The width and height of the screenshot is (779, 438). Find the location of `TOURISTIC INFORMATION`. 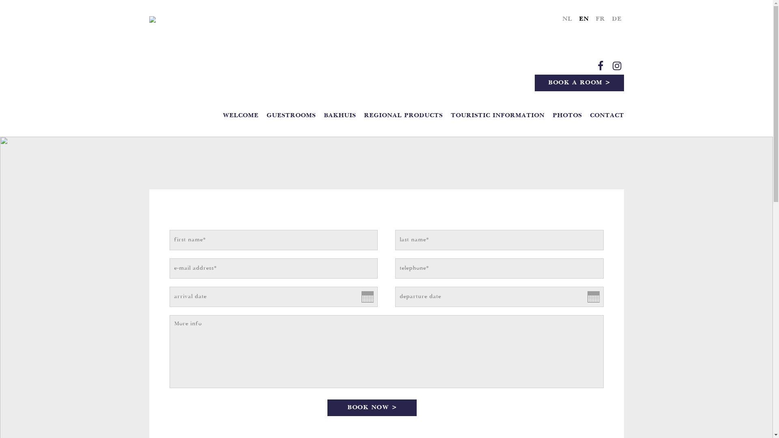

TOURISTIC INFORMATION is located at coordinates (497, 116).